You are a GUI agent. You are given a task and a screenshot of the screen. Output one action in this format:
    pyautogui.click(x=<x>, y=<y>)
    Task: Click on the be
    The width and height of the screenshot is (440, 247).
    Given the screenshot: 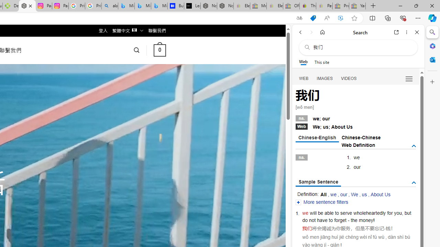 What is the action you would take?
    pyautogui.click(x=320, y=213)
    